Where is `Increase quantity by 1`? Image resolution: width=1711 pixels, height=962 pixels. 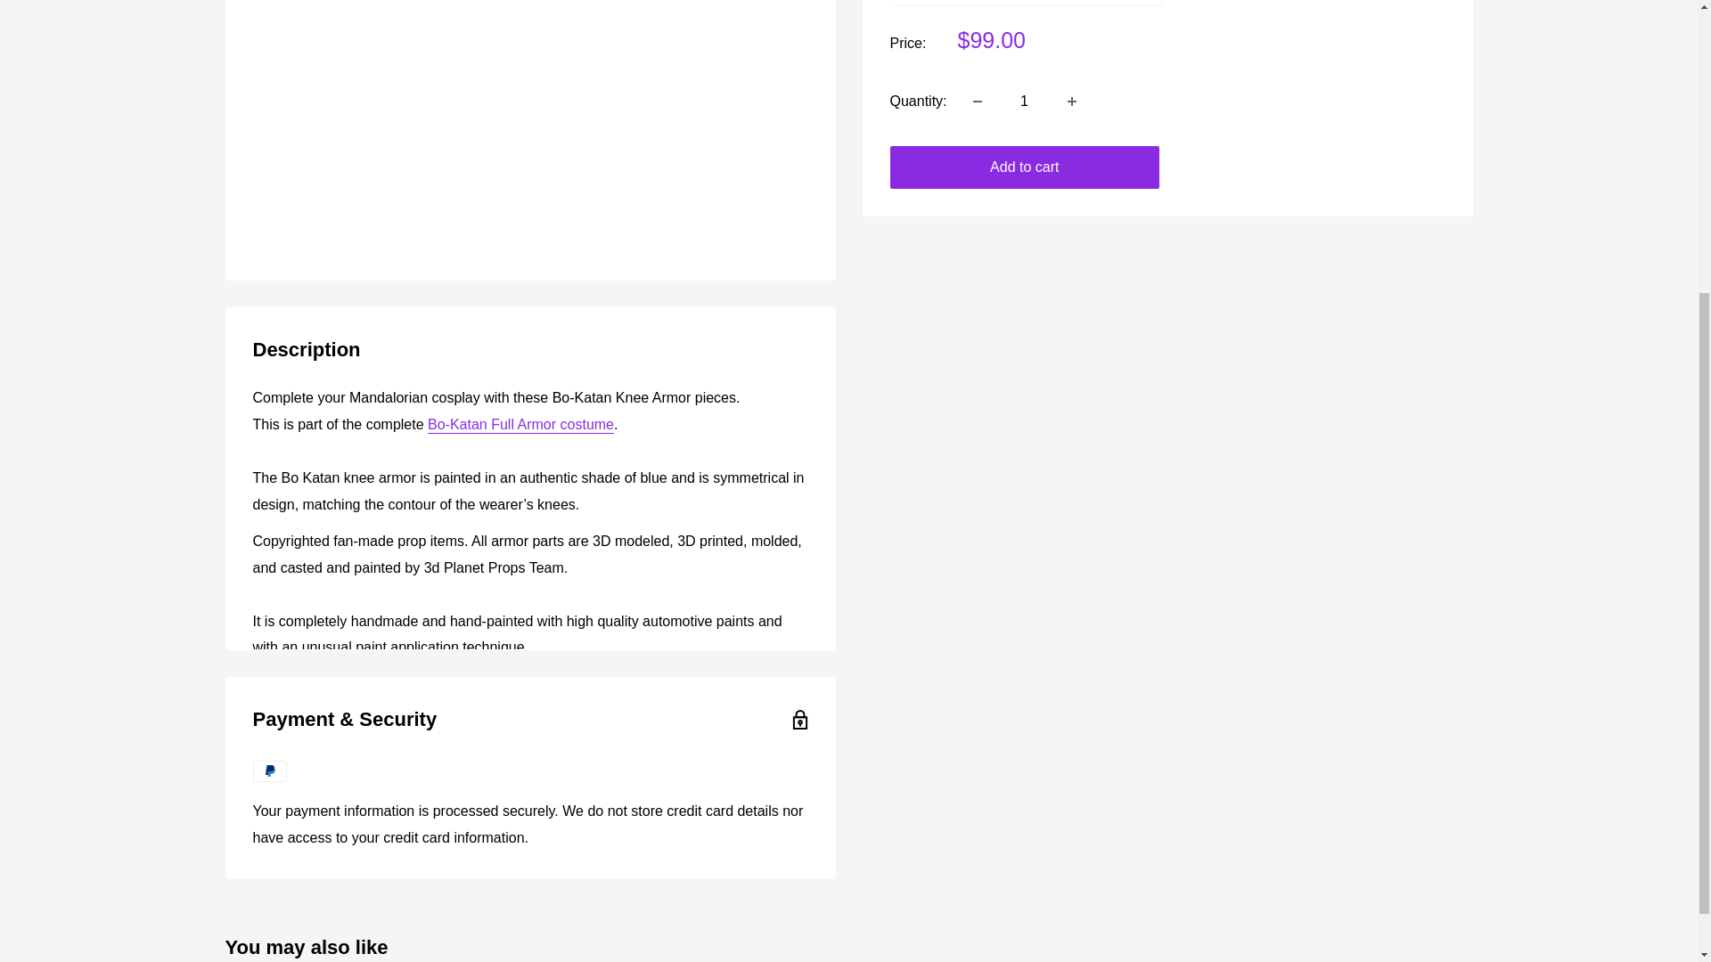
Increase quantity by 1 is located at coordinates (1072, 102).